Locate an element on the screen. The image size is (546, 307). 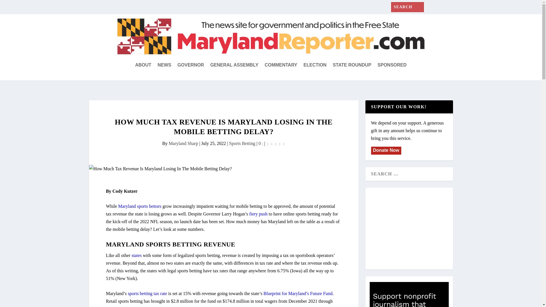
SPONSORED is located at coordinates (392, 65).